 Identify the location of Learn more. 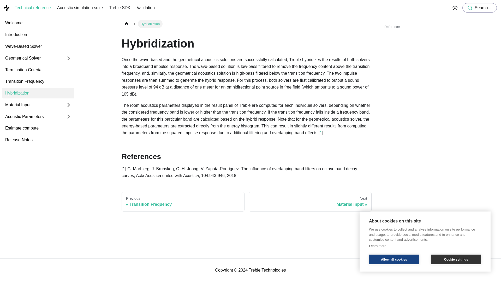
(377, 246).